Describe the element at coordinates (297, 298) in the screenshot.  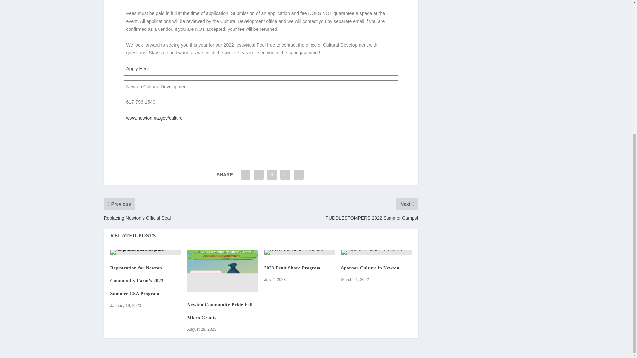
I see `Albemarle Community Survey Deadline March 13` at that location.